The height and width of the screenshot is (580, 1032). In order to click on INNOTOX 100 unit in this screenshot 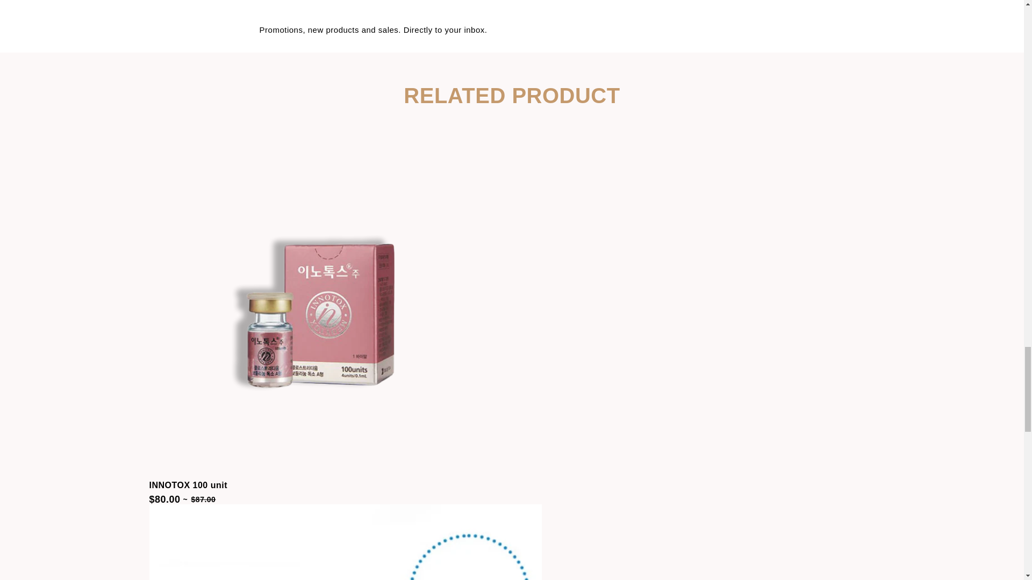, I will do `click(189, 485)`.